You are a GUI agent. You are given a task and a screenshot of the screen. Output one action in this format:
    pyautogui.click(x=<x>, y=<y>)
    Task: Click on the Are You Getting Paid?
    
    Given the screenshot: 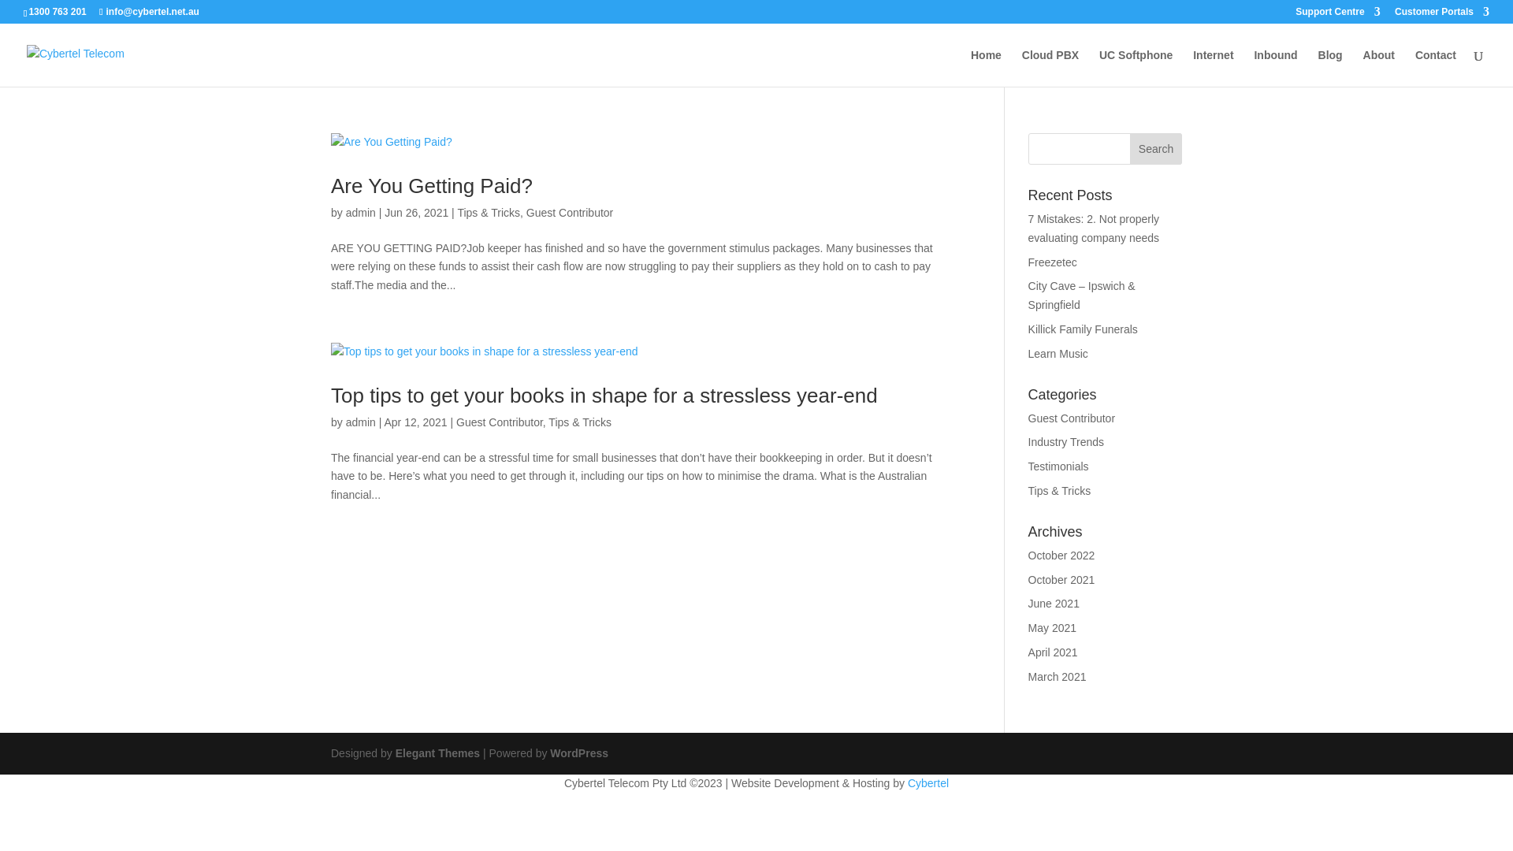 What is the action you would take?
    pyautogui.click(x=432, y=186)
    